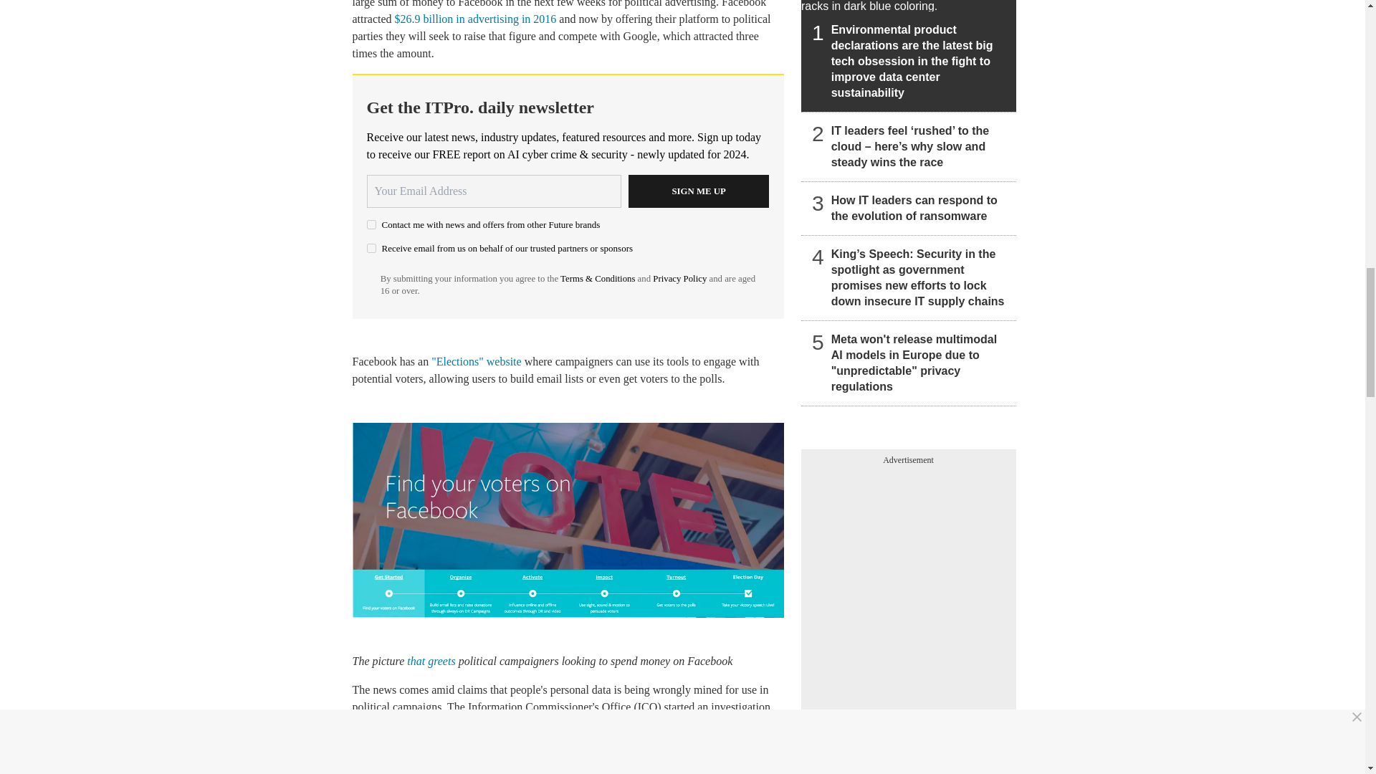 This screenshot has width=1376, height=774. I want to click on on, so click(371, 248).